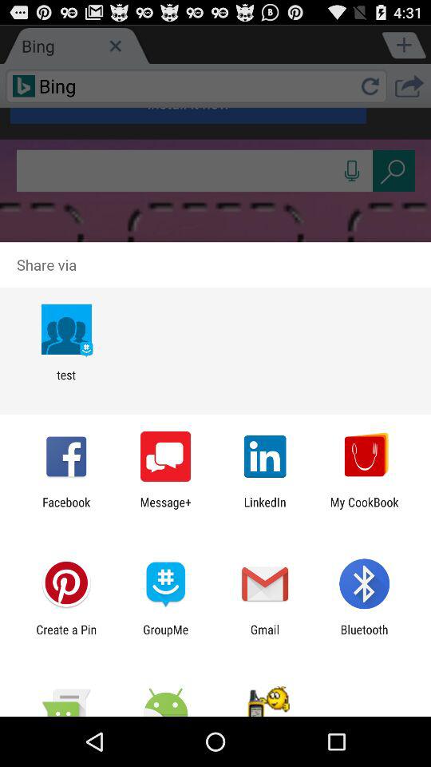 The image size is (431, 767). I want to click on select icon to the left of the my cookbook icon, so click(265, 509).